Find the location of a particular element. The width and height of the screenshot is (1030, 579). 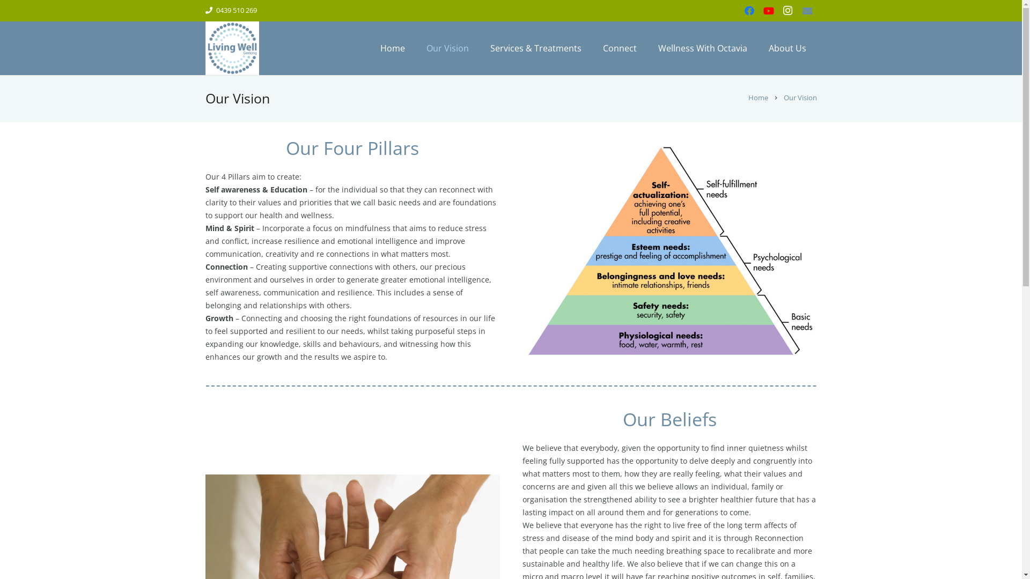

Home is located at coordinates (393, 48).